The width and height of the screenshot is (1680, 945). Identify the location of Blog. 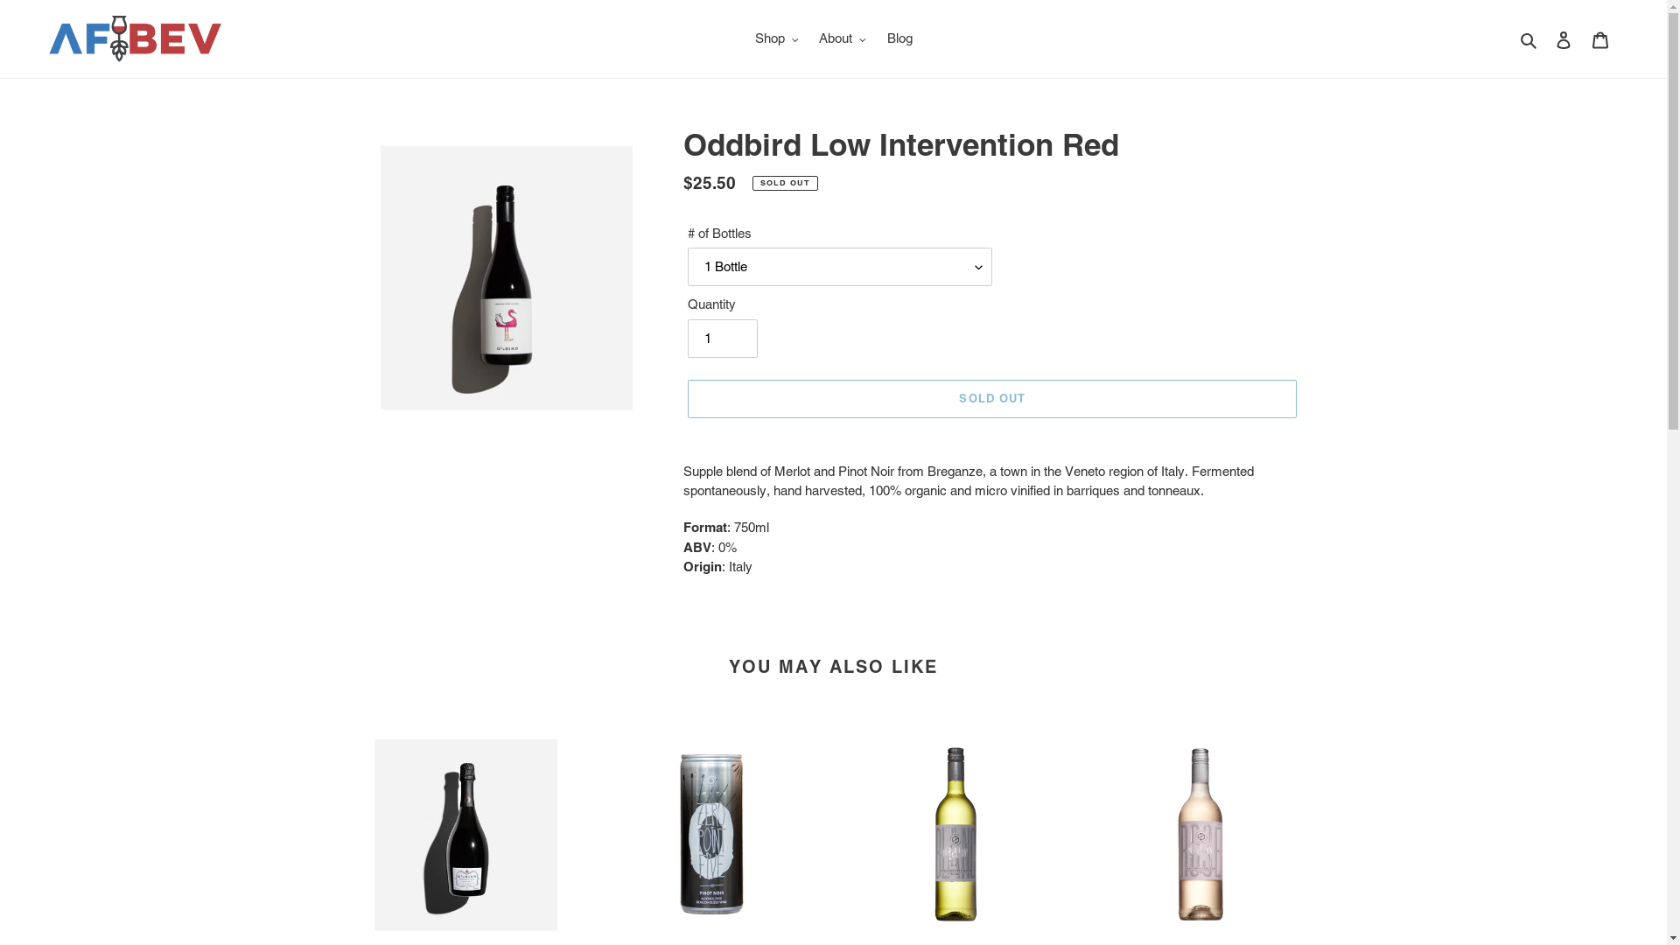
(899, 38).